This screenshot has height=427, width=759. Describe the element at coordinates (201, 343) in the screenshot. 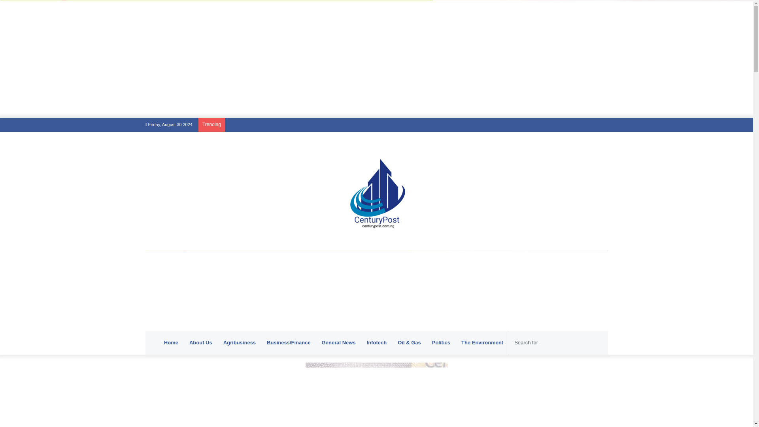

I see `About Us` at that location.